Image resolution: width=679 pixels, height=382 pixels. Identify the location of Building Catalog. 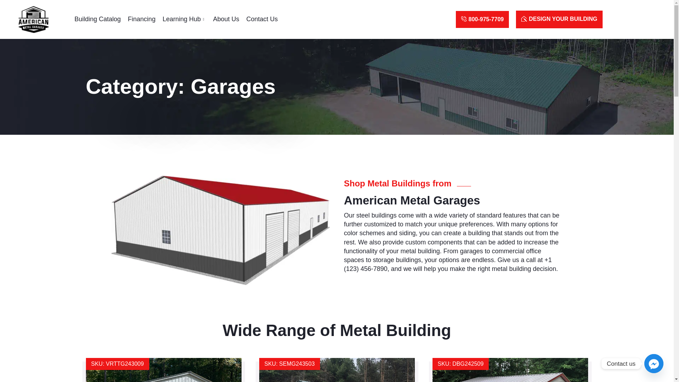
(97, 19).